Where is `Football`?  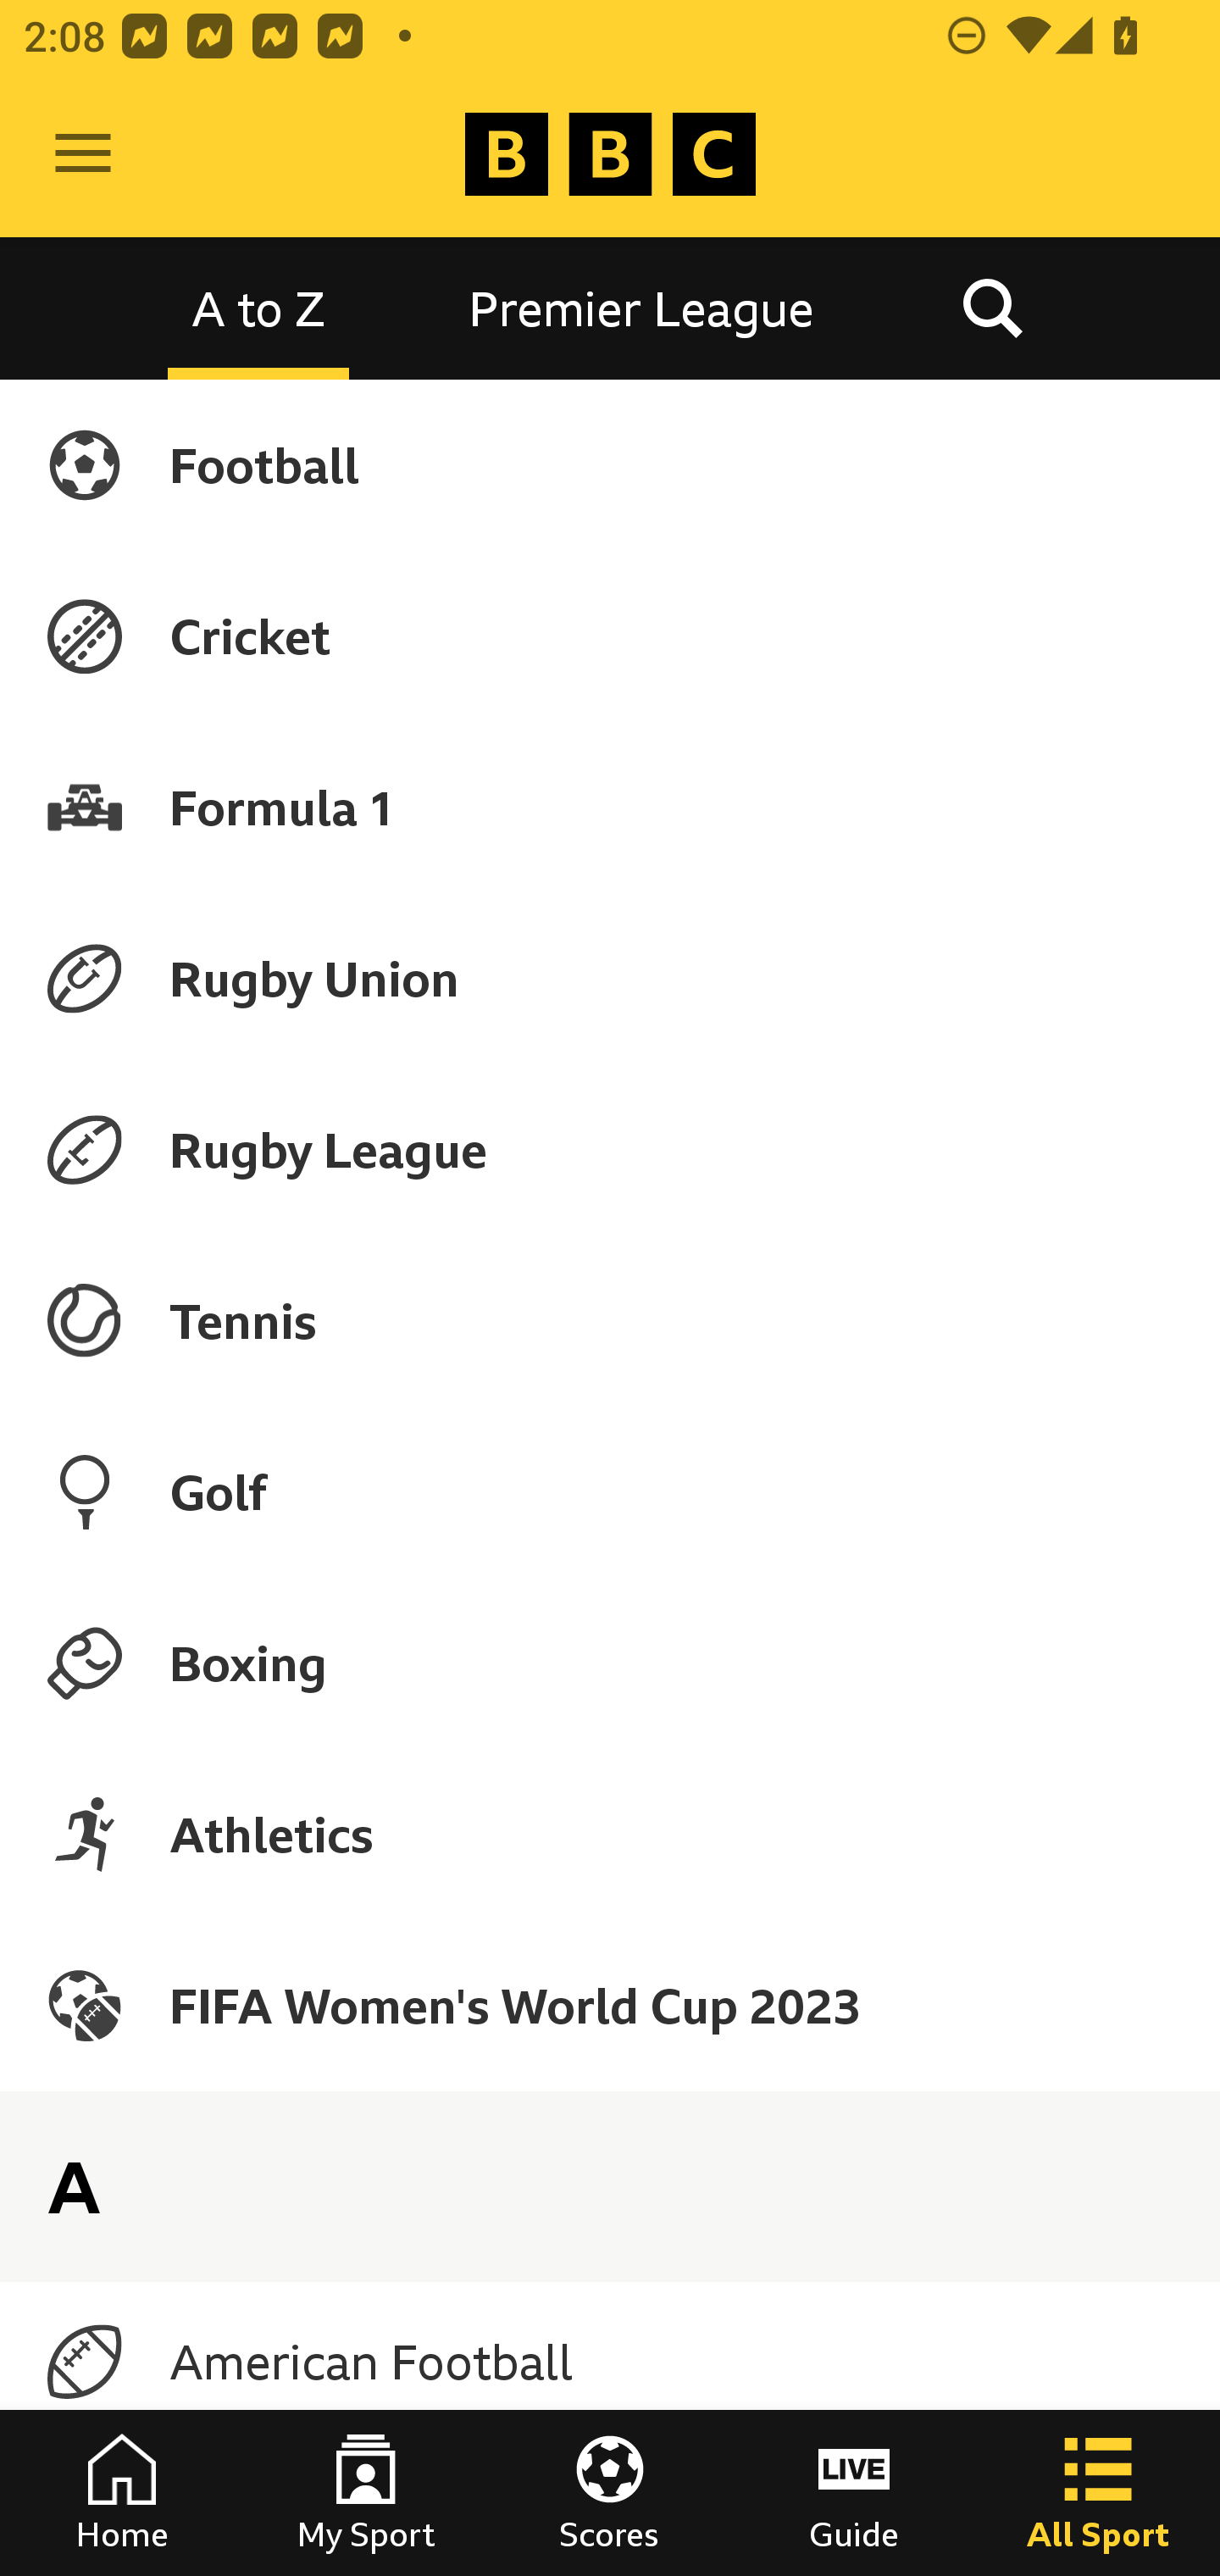
Football is located at coordinates (610, 464).